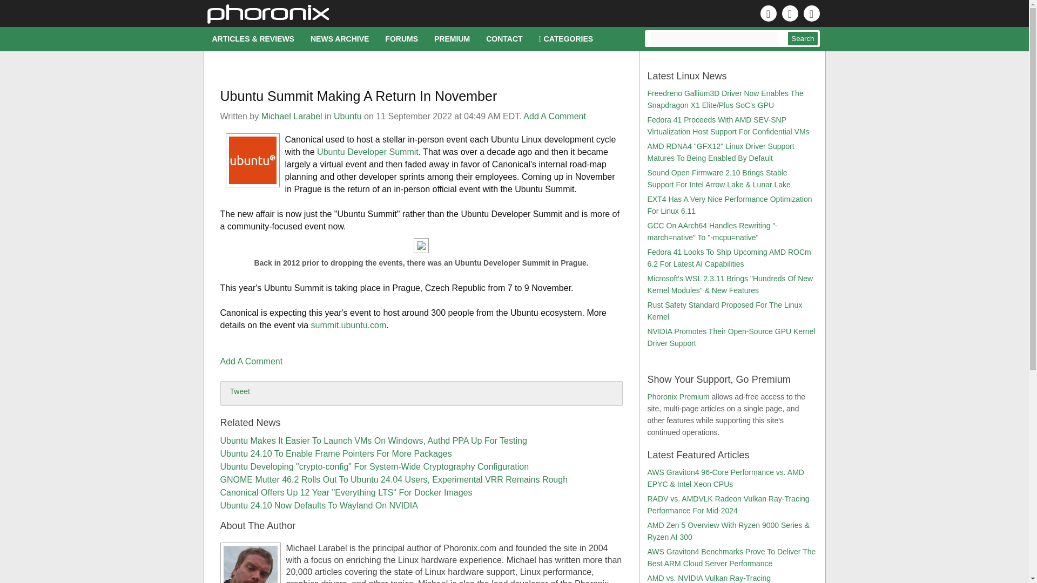  I want to click on Michael Larabel, so click(292, 116).